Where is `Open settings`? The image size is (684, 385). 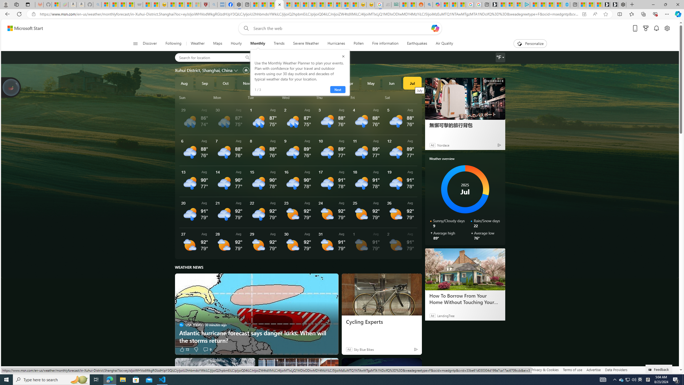 Open settings is located at coordinates (667, 28).